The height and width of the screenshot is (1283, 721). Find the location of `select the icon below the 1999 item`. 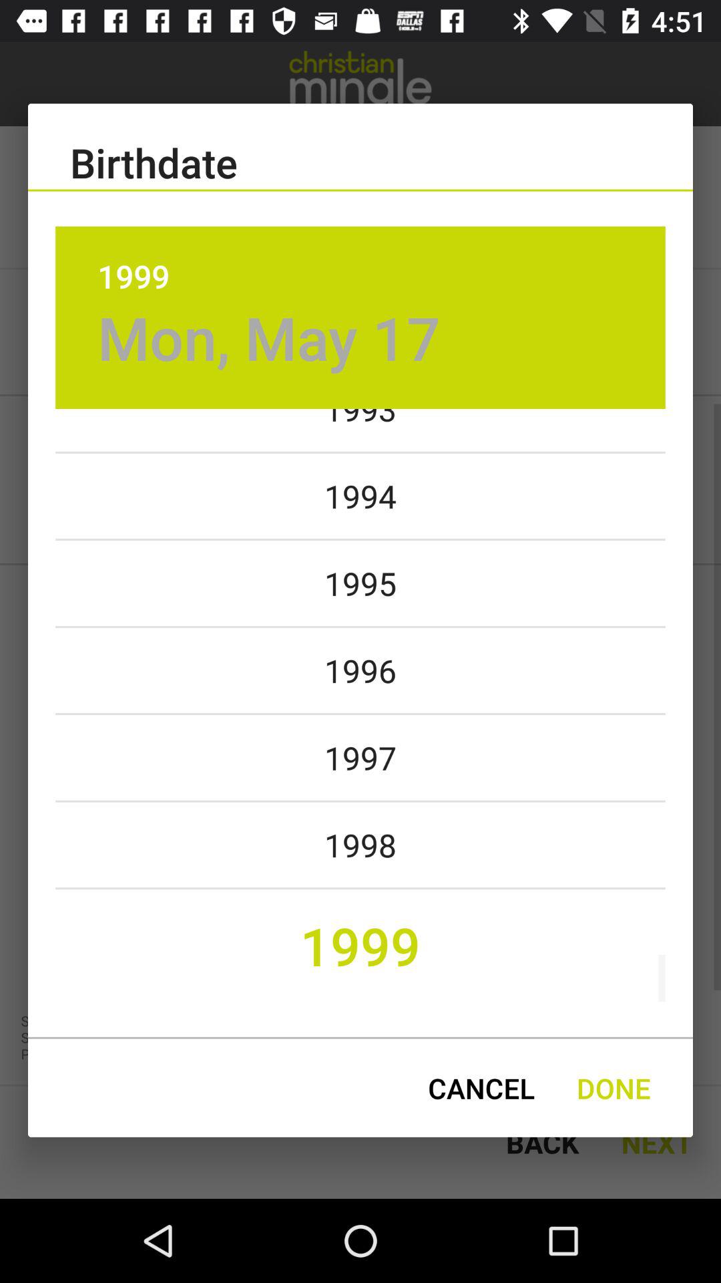

select the icon below the 1999 item is located at coordinates (268, 337).